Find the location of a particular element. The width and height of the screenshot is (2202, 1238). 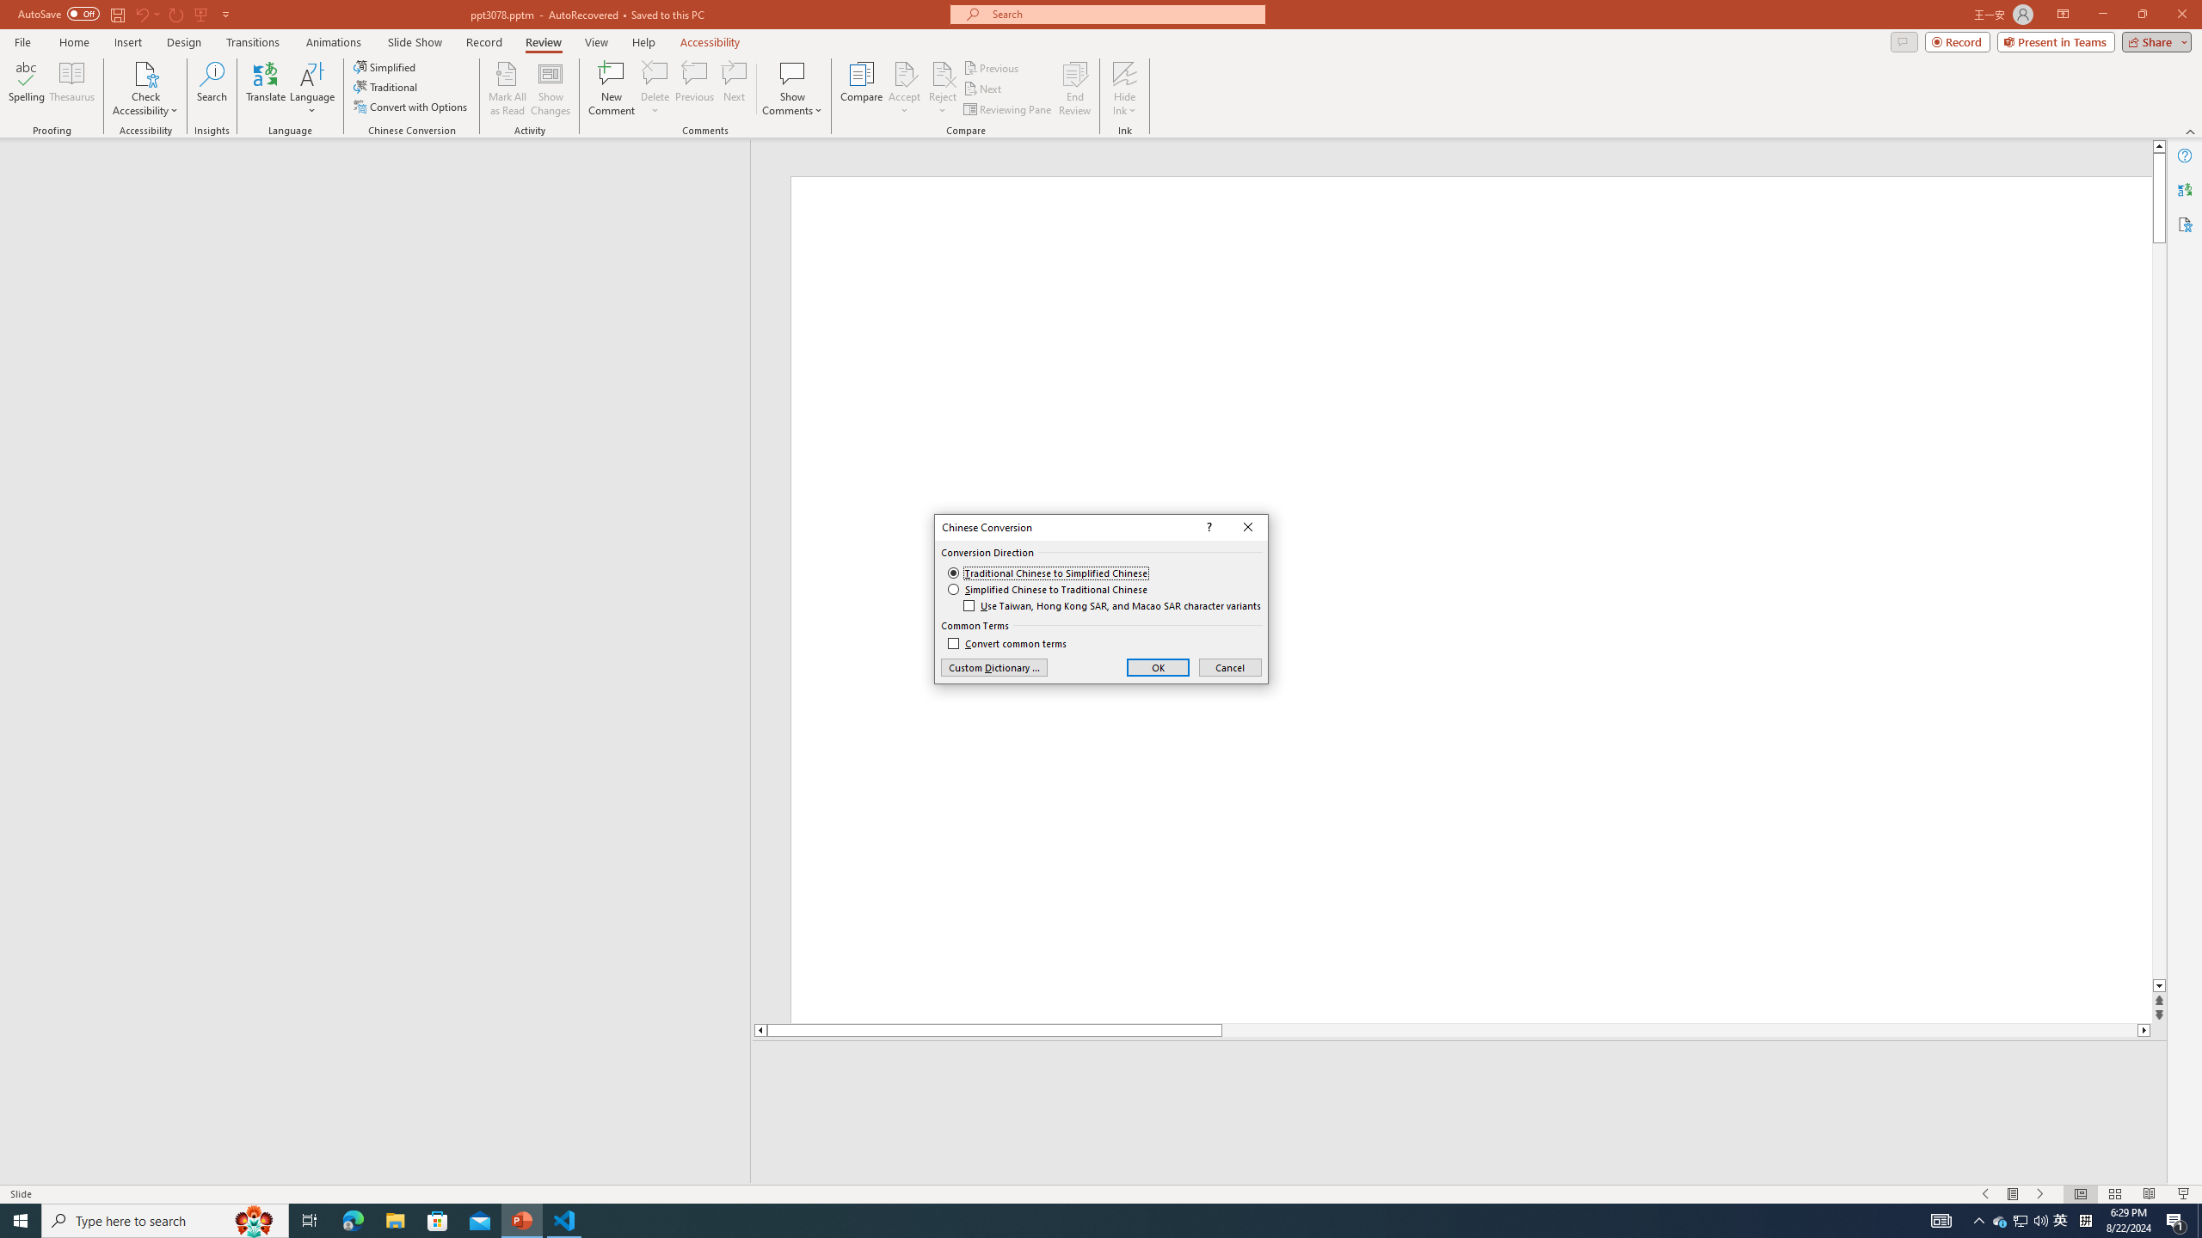

Convert common terms is located at coordinates (1006, 644).